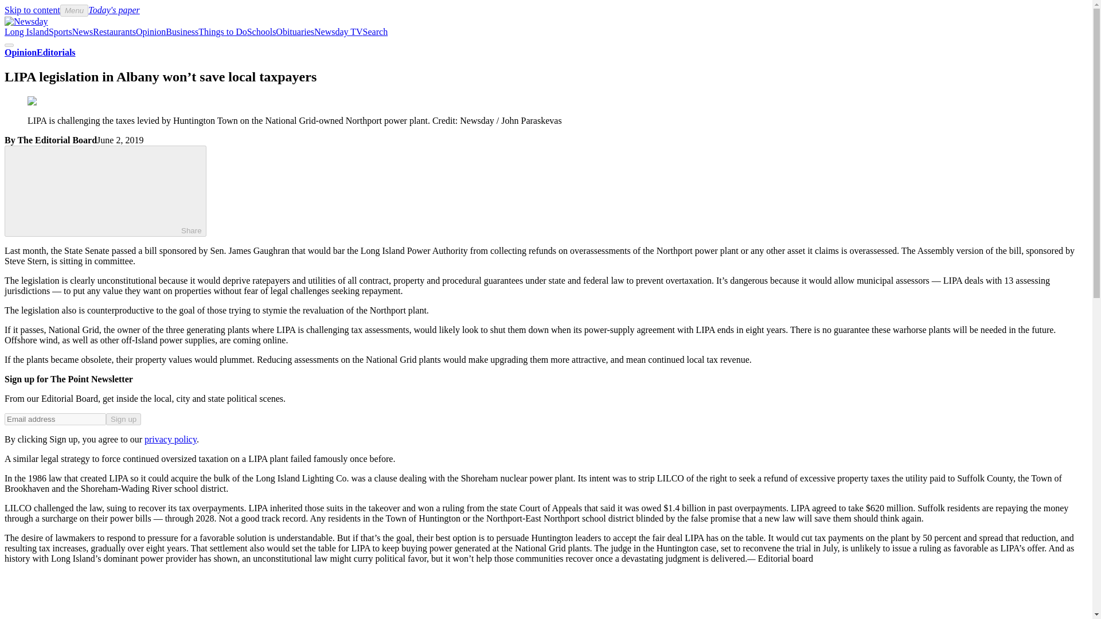 The width and height of the screenshot is (1101, 619). What do you see at coordinates (222, 32) in the screenshot?
I see `Things to Do` at bounding box center [222, 32].